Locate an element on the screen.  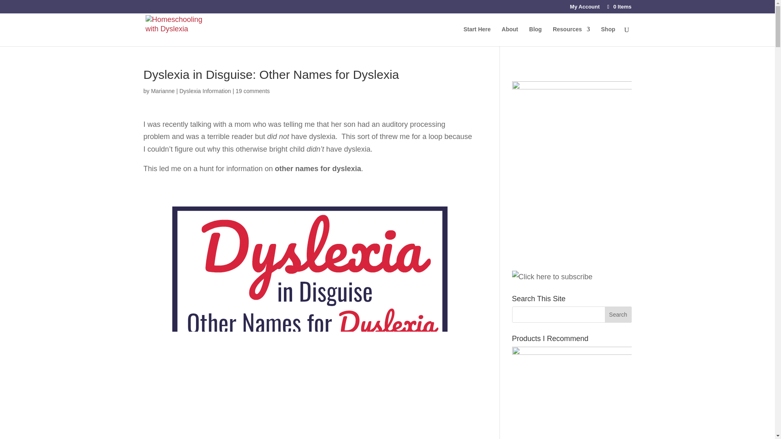
Dyslexia Information is located at coordinates (205, 91).